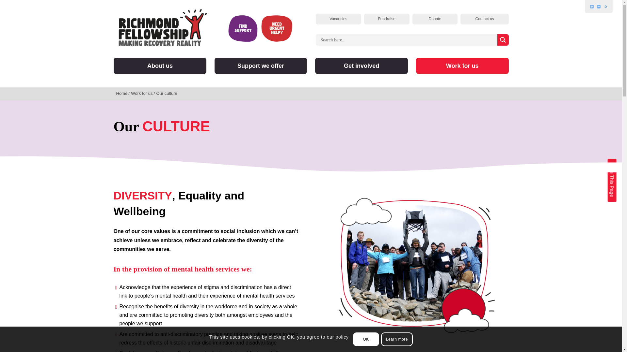  What do you see at coordinates (160, 66) in the screenshot?
I see `About us` at bounding box center [160, 66].